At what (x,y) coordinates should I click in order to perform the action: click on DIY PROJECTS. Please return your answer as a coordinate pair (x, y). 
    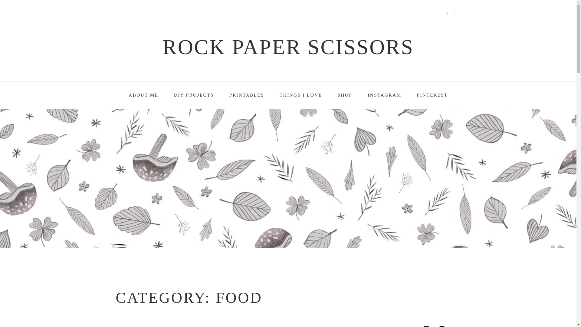
    Looking at the image, I should click on (194, 95).